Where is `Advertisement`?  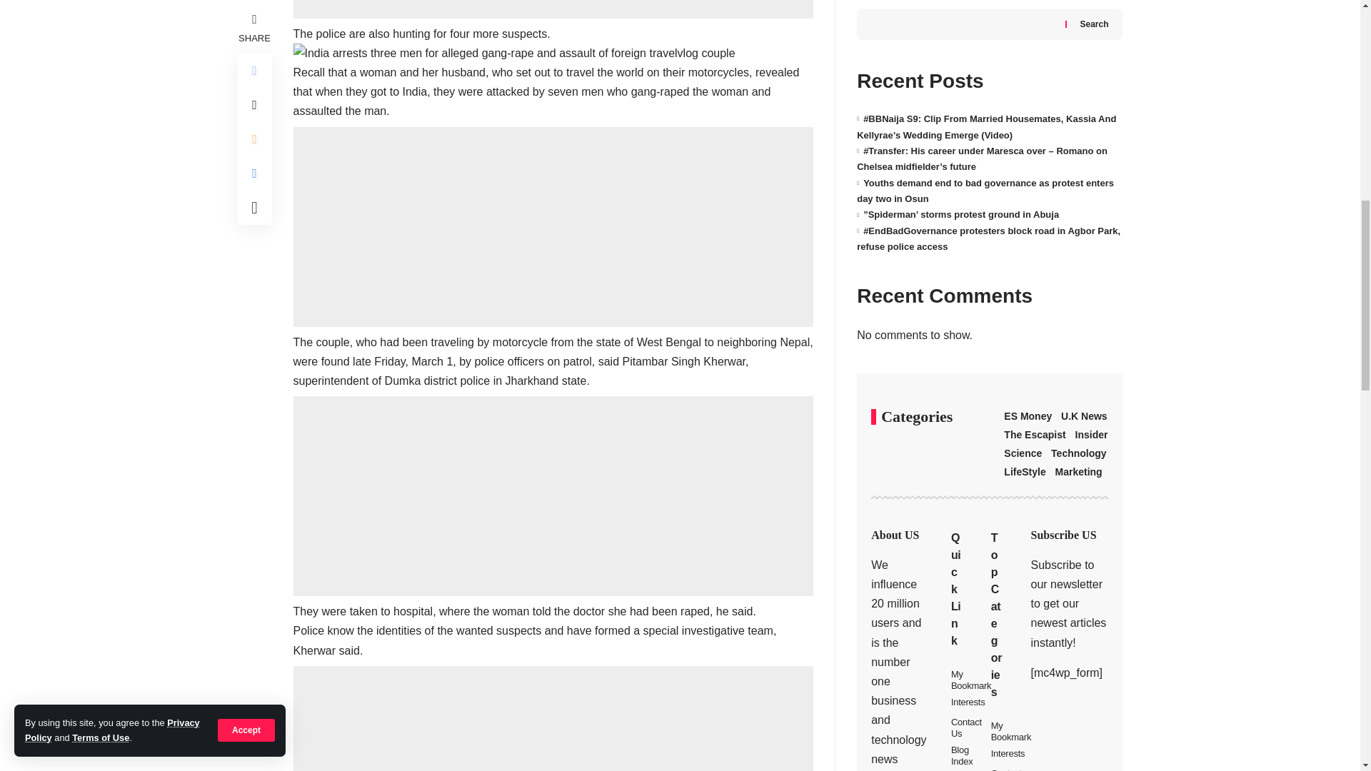 Advertisement is located at coordinates (553, 9).